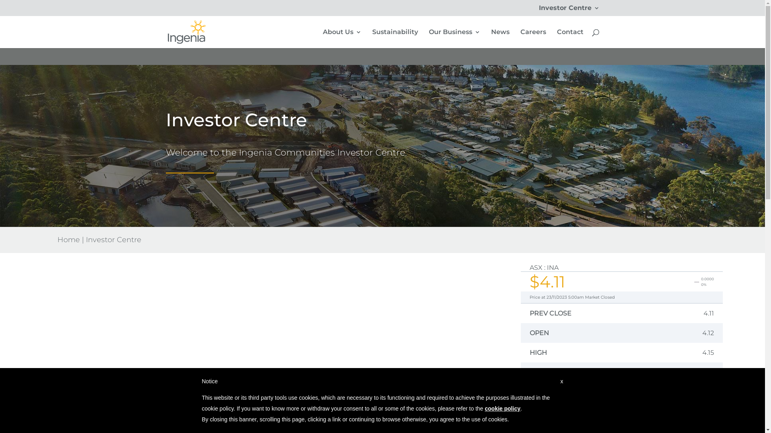 The height and width of the screenshot is (433, 771). What do you see at coordinates (533, 38) in the screenshot?
I see `Careers` at bounding box center [533, 38].